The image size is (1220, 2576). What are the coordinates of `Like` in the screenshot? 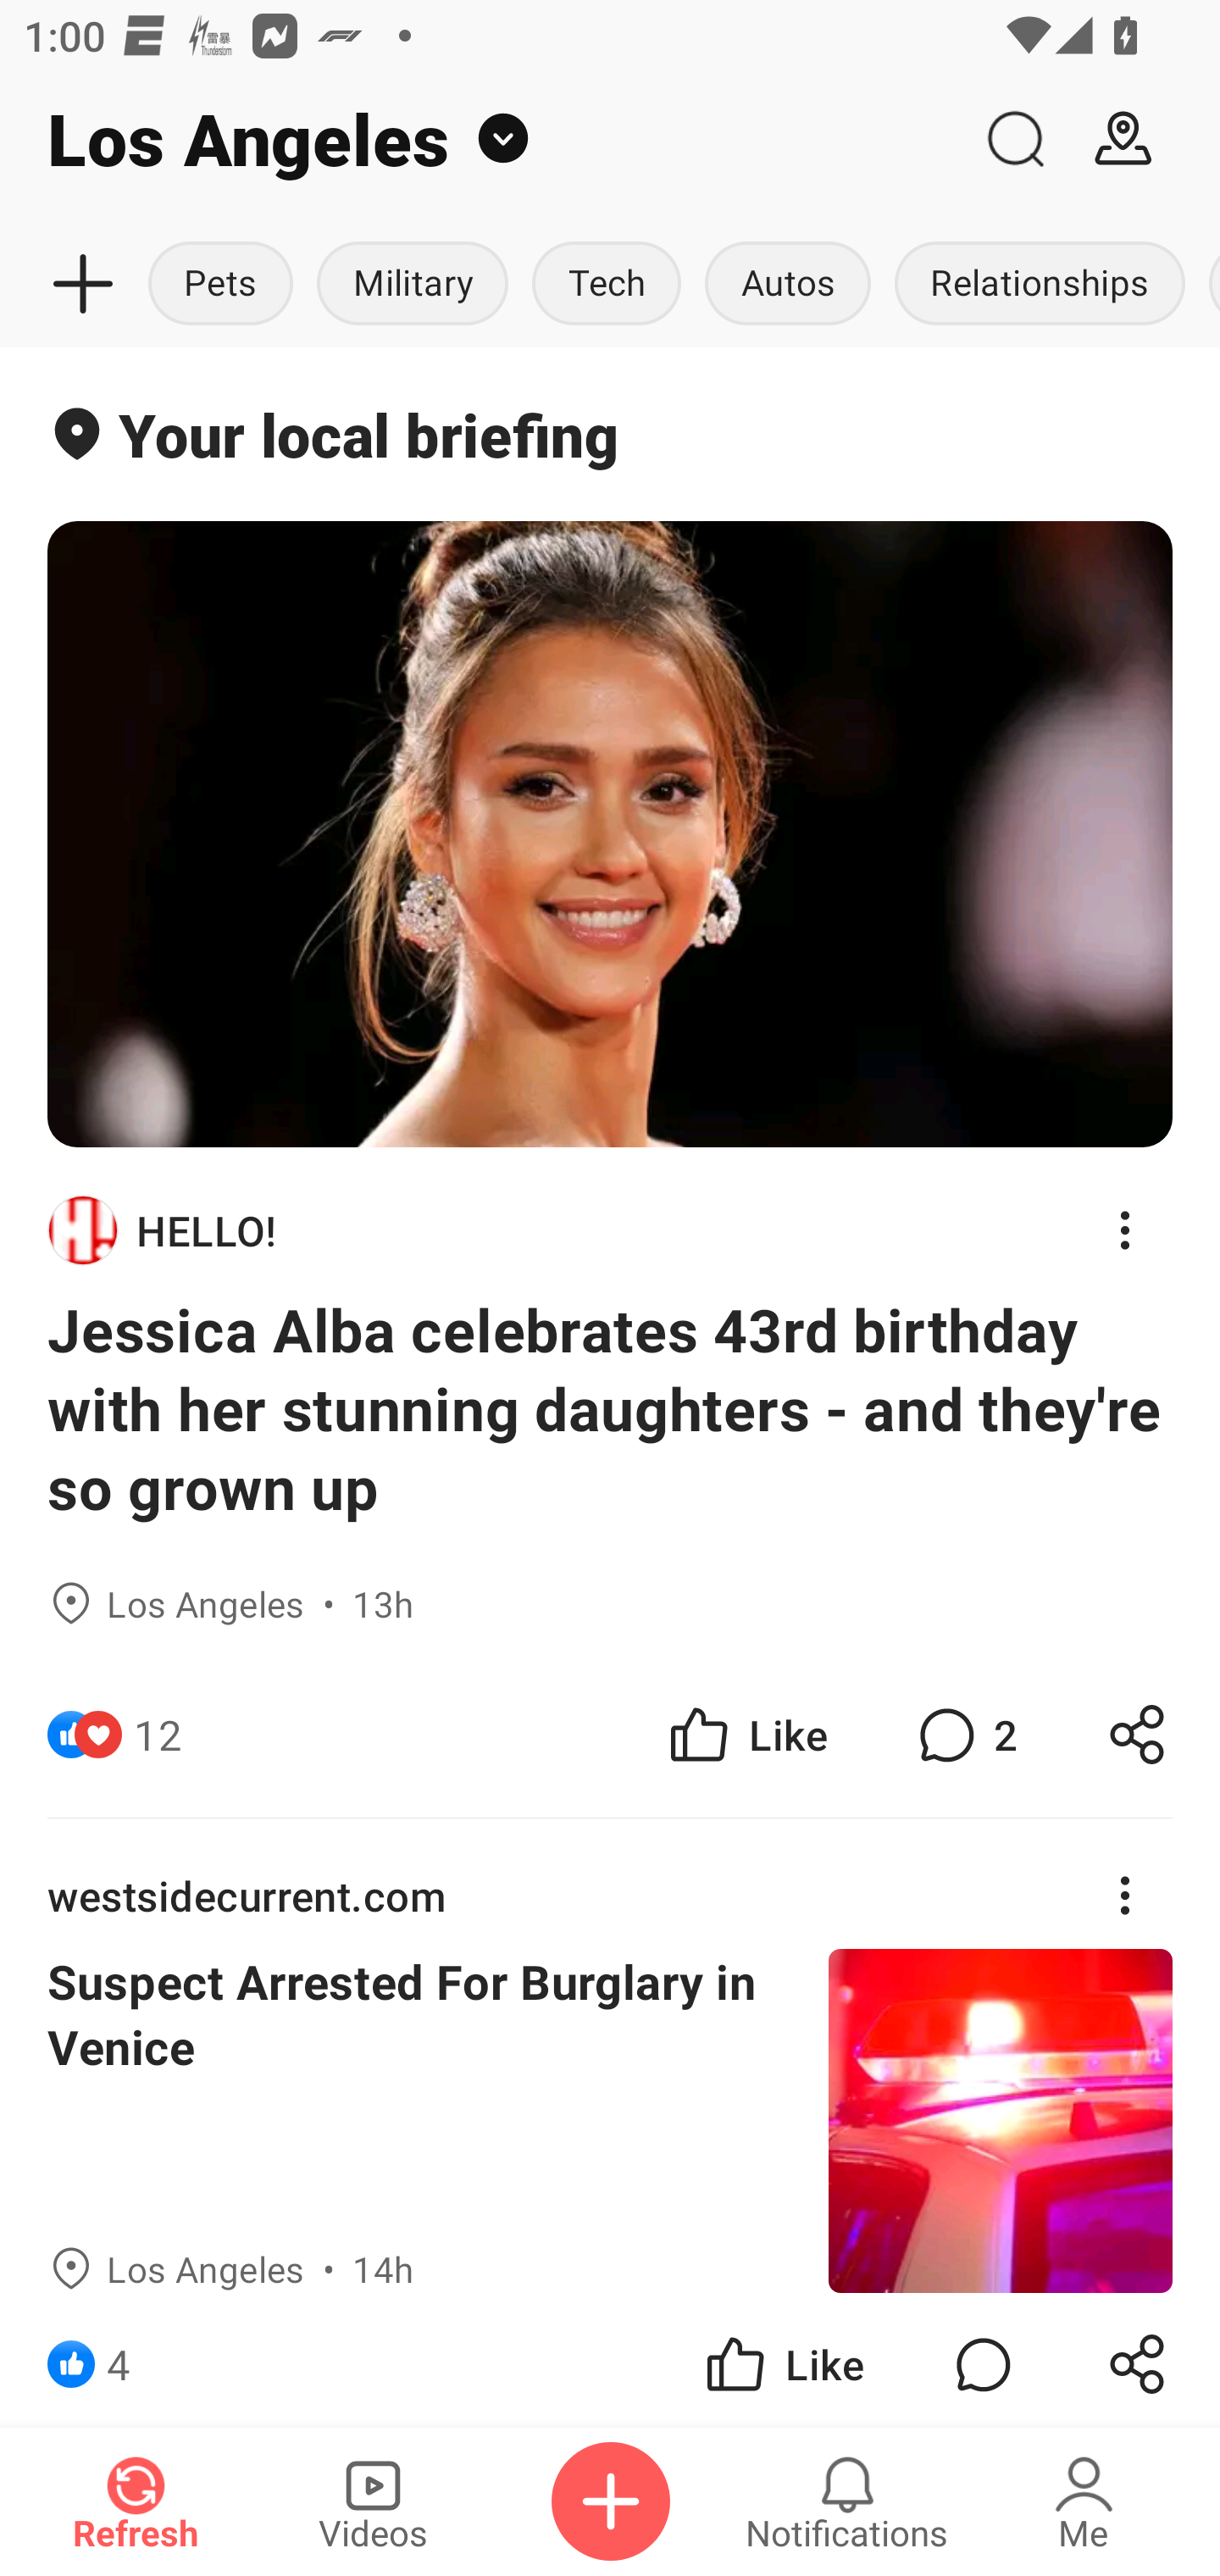 It's located at (746, 1735).